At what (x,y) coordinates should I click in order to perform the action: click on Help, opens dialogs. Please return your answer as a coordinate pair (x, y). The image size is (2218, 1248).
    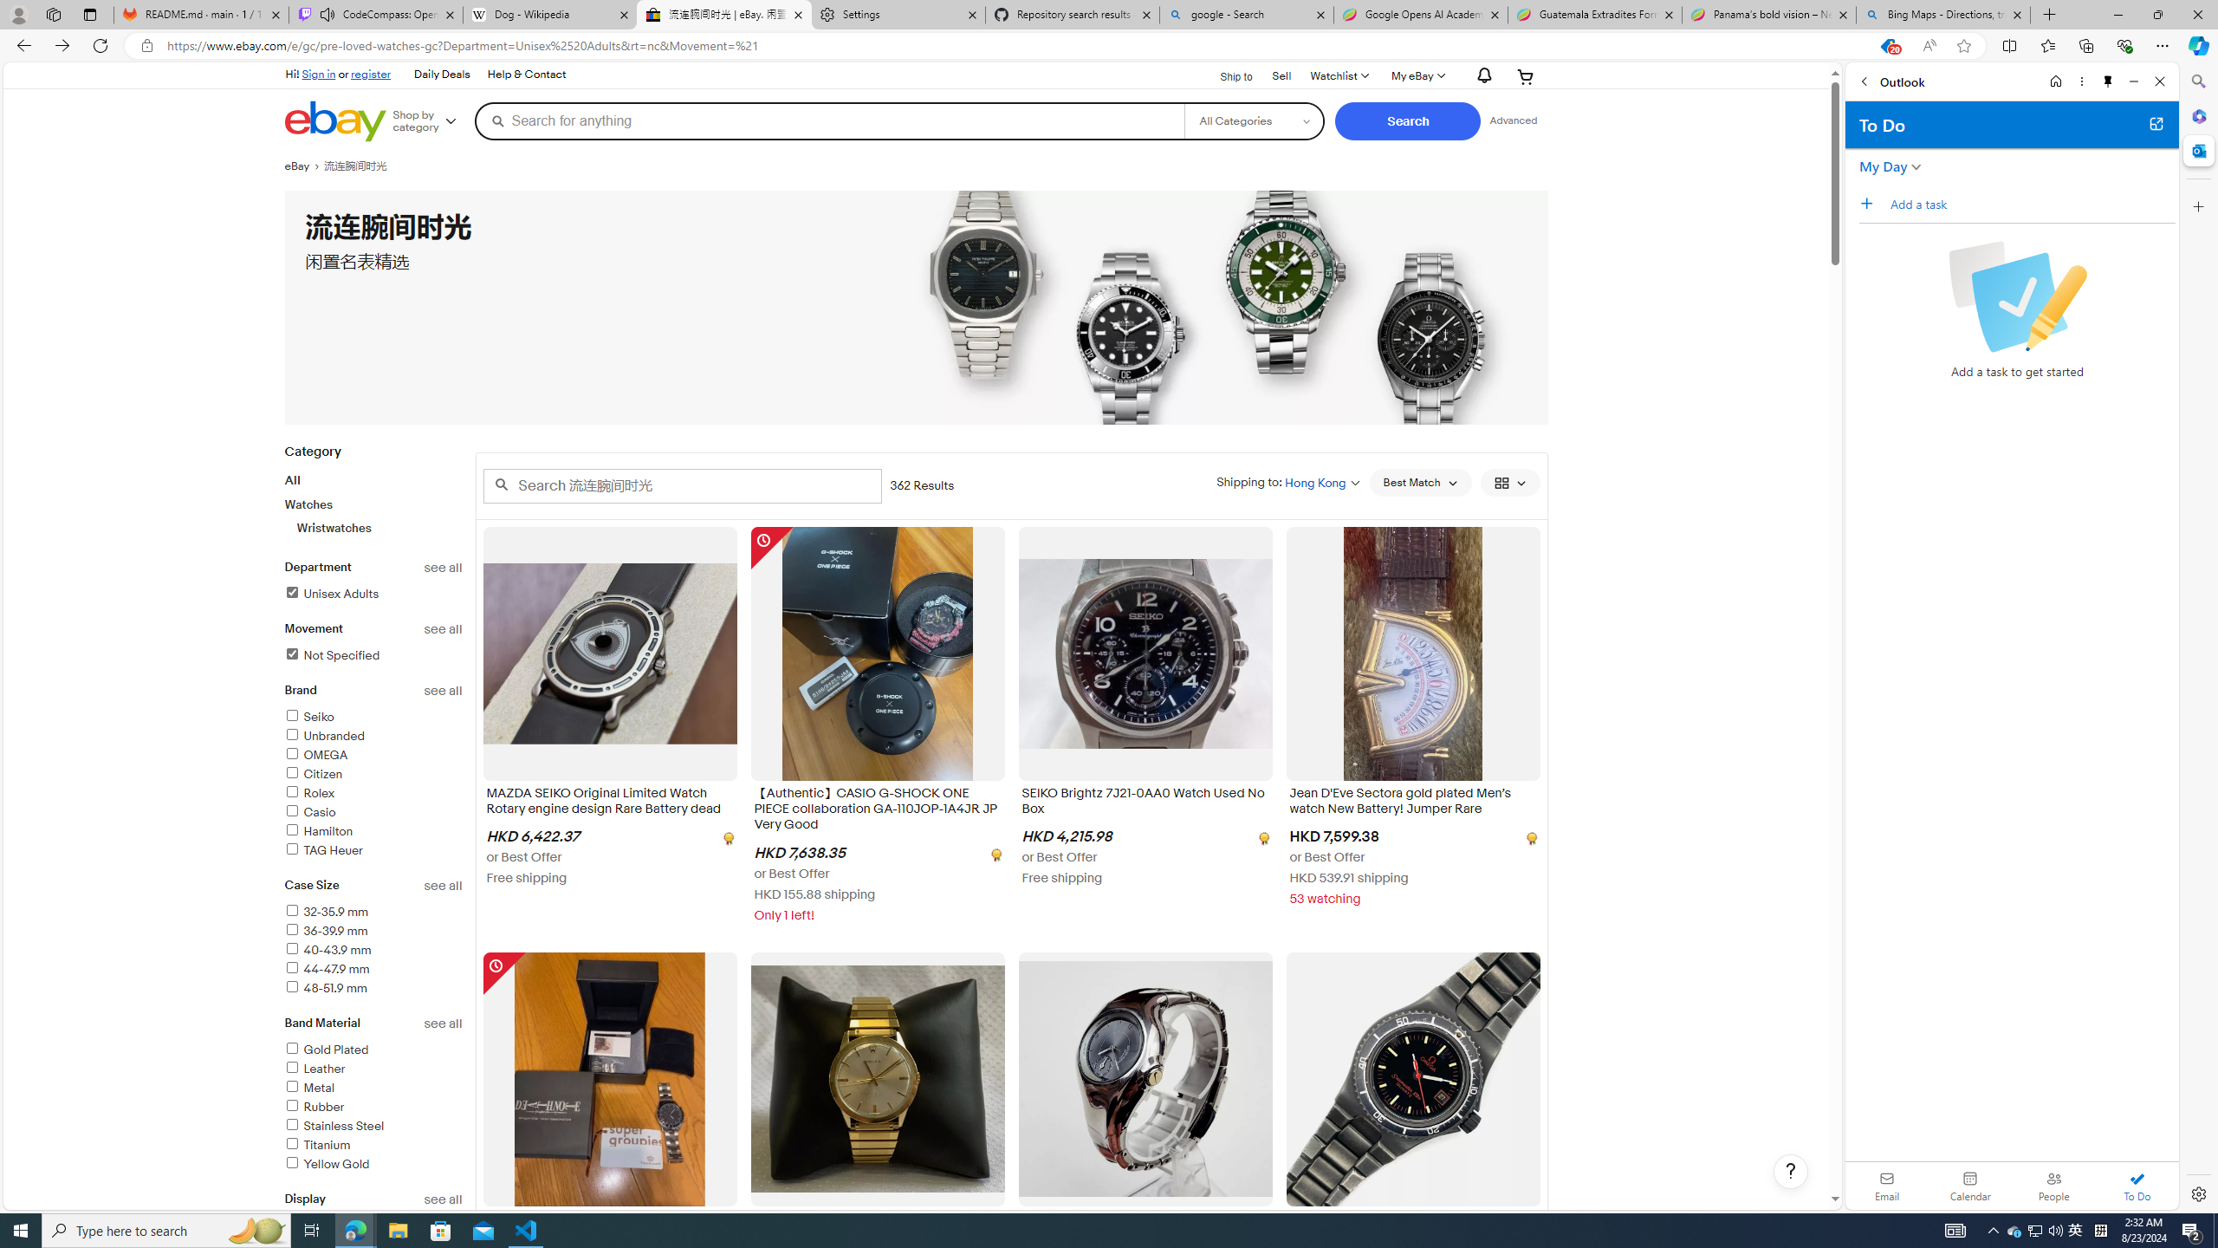
    Looking at the image, I should click on (1791, 1172).